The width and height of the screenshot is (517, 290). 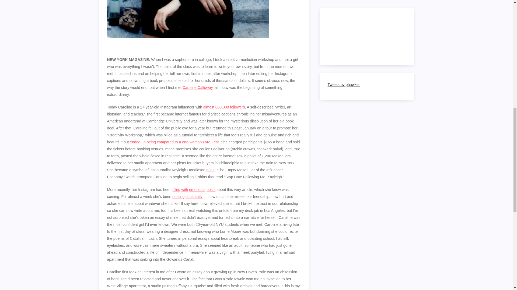 What do you see at coordinates (197, 189) in the screenshot?
I see `emotional` at bounding box center [197, 189].